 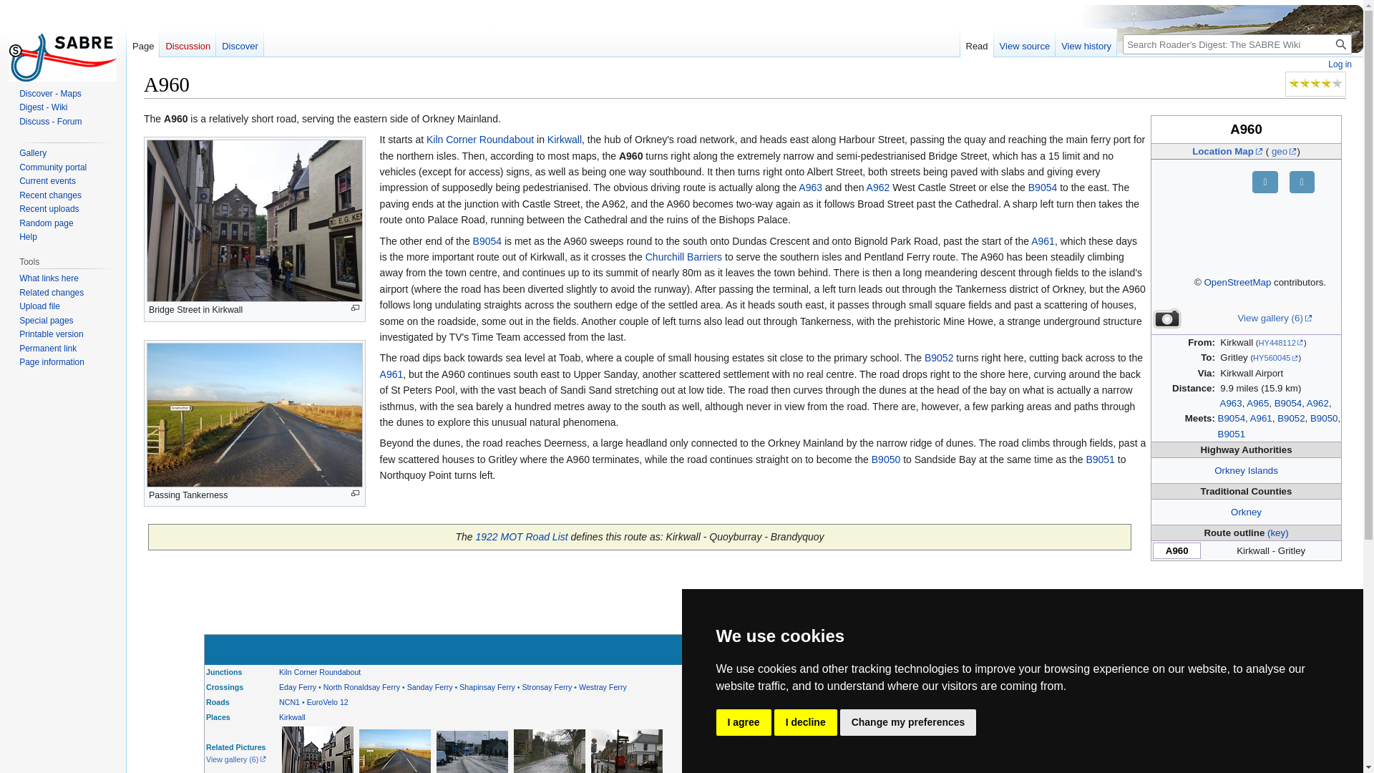 What do you see at coordinates (1315, 83) in the screenshot?
I see `Wiki:Article Rating` at bounding box center [1315, 83].